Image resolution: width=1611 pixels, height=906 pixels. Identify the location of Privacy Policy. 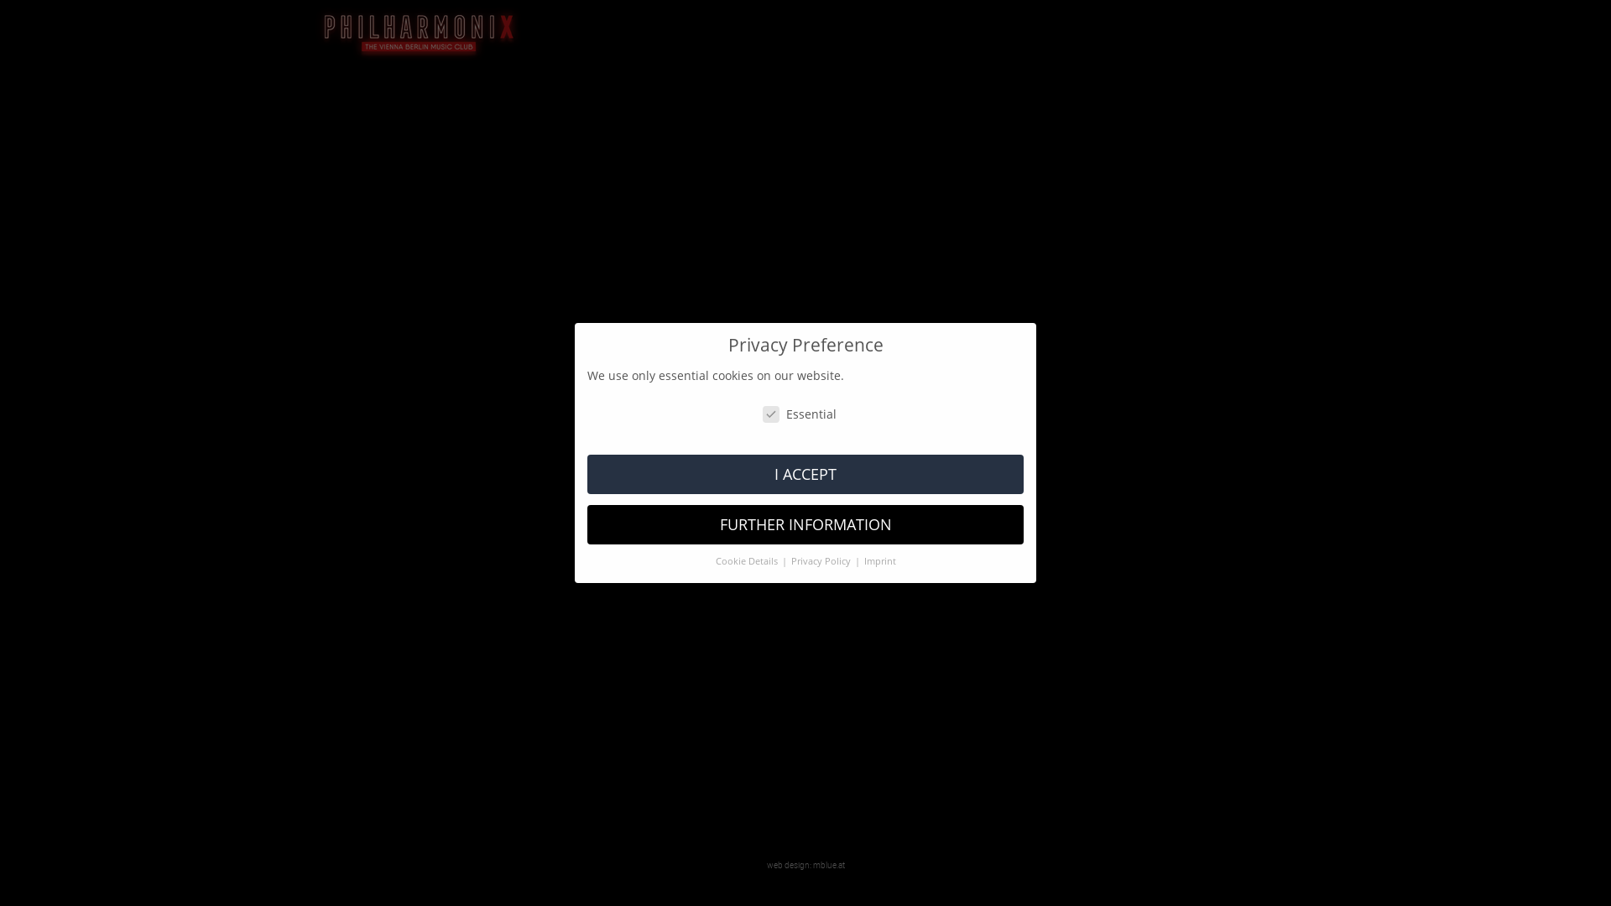
(821, 561).